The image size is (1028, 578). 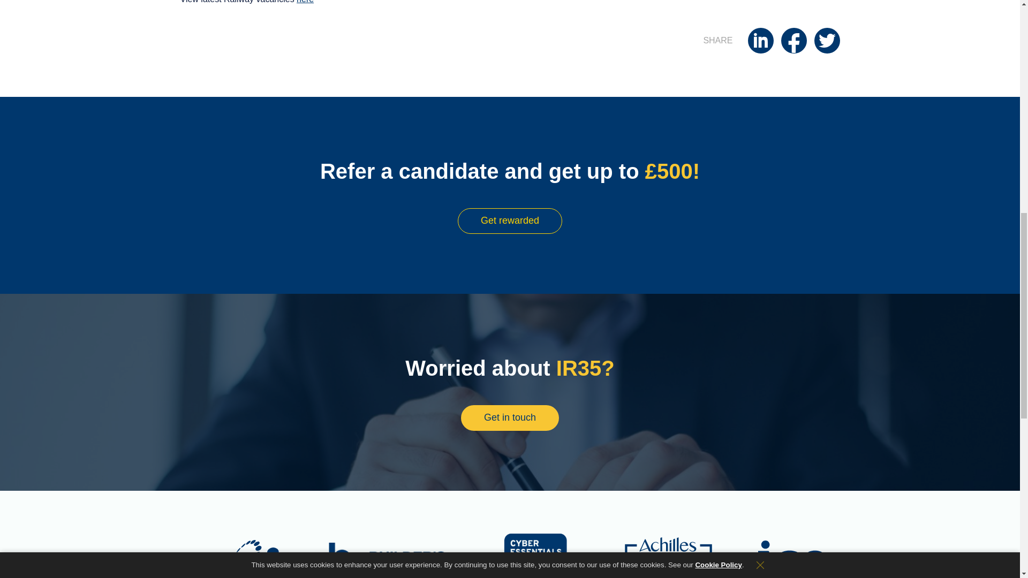 What do you see at coordinates (305, 2) in the screenshot?
I see `here` at bounding box center [305, 2].